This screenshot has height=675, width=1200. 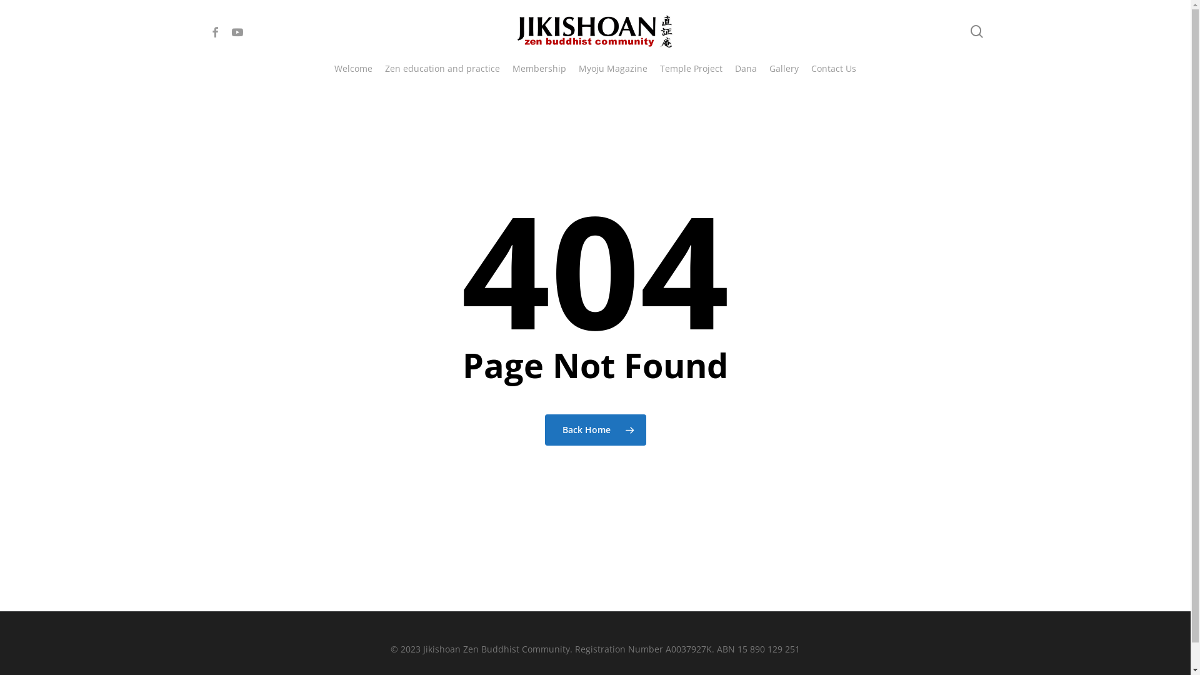 What do you see at coordinates (613, 69) in the screenshot?
I see `Myoju Magazine` at bounding box center [613, 69].